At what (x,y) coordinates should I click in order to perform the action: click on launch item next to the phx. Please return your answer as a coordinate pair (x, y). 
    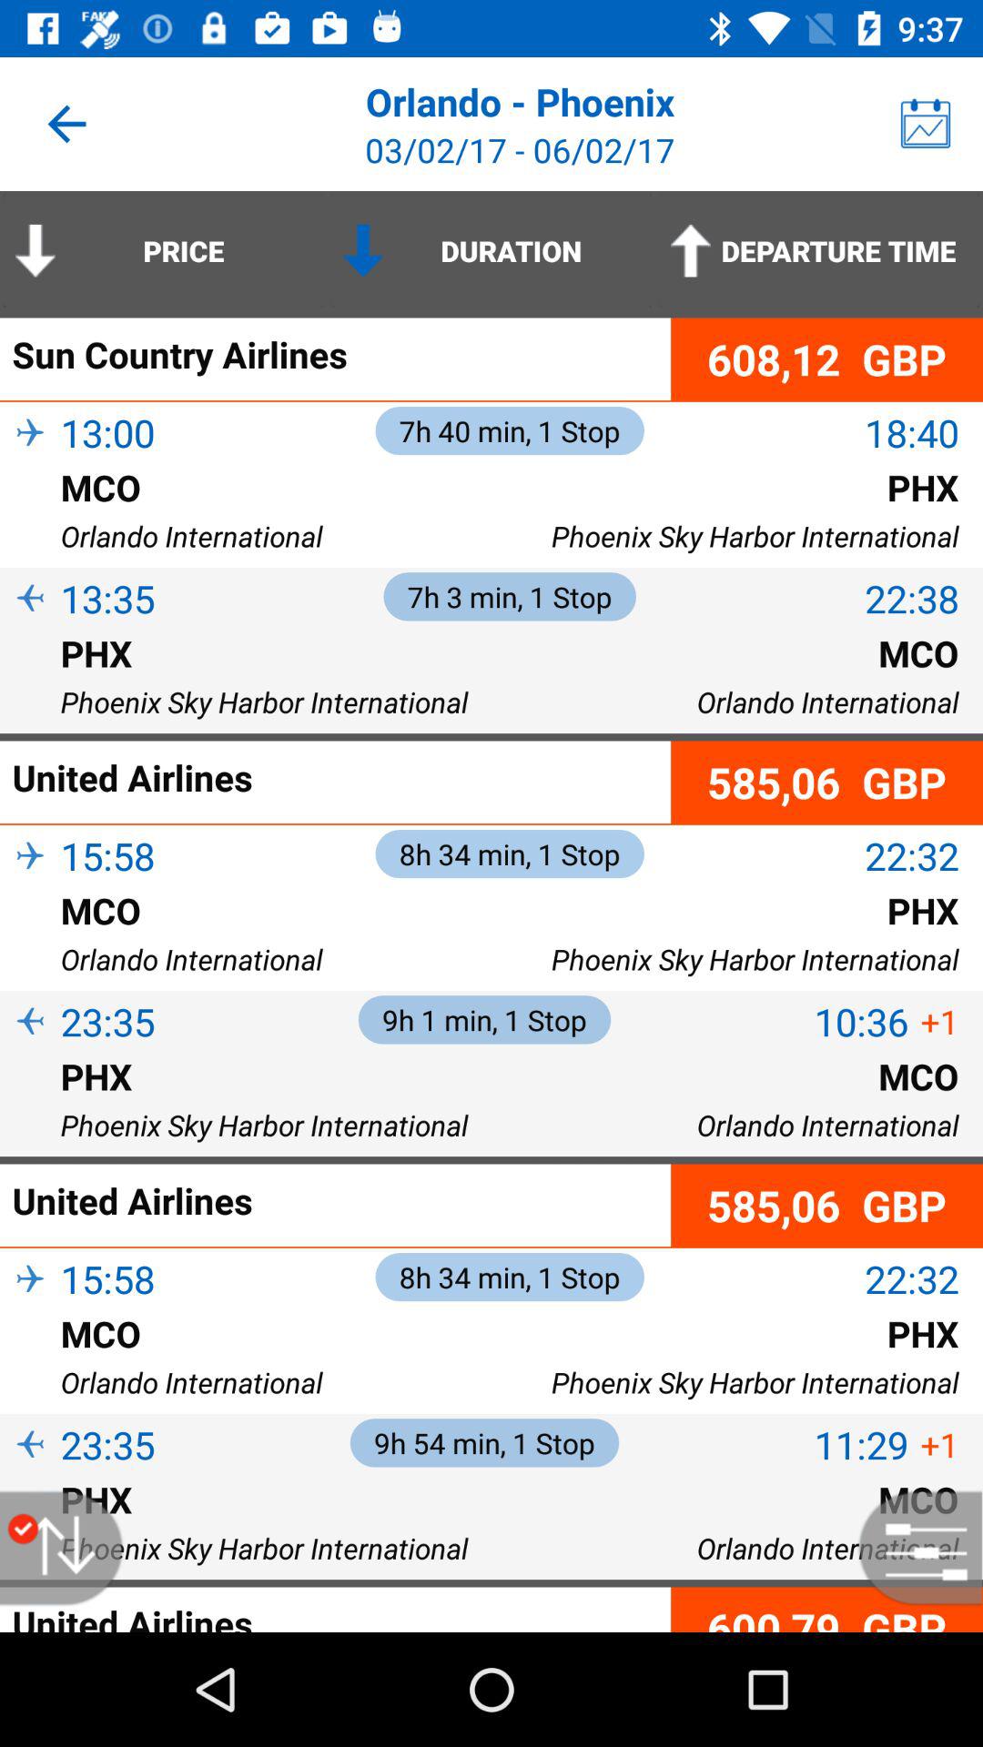
    Looking at the image, I should click on (30, 682).